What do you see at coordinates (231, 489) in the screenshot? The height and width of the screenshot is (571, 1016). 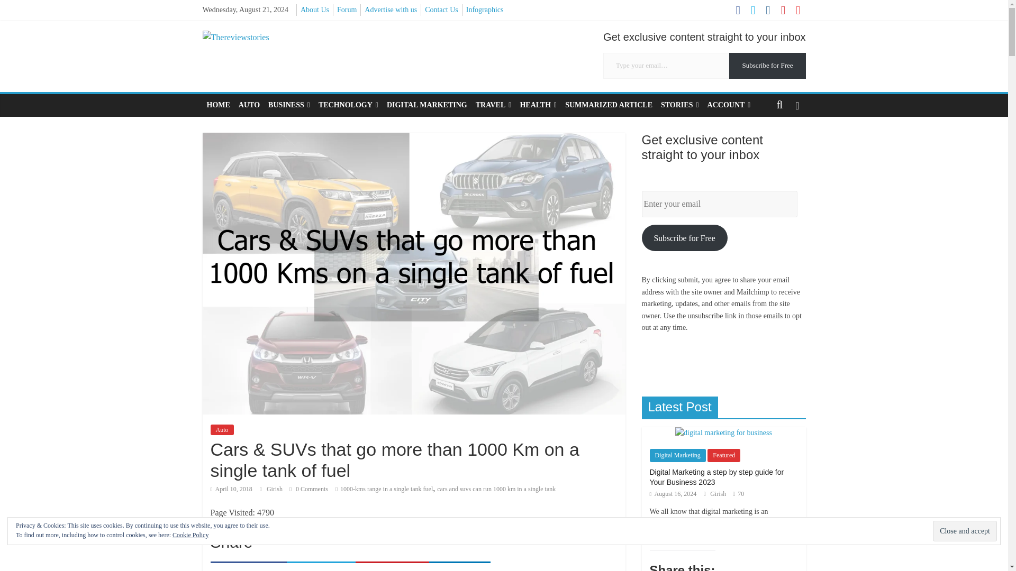 I see `4:08 am` at bounding box center [231, 489].